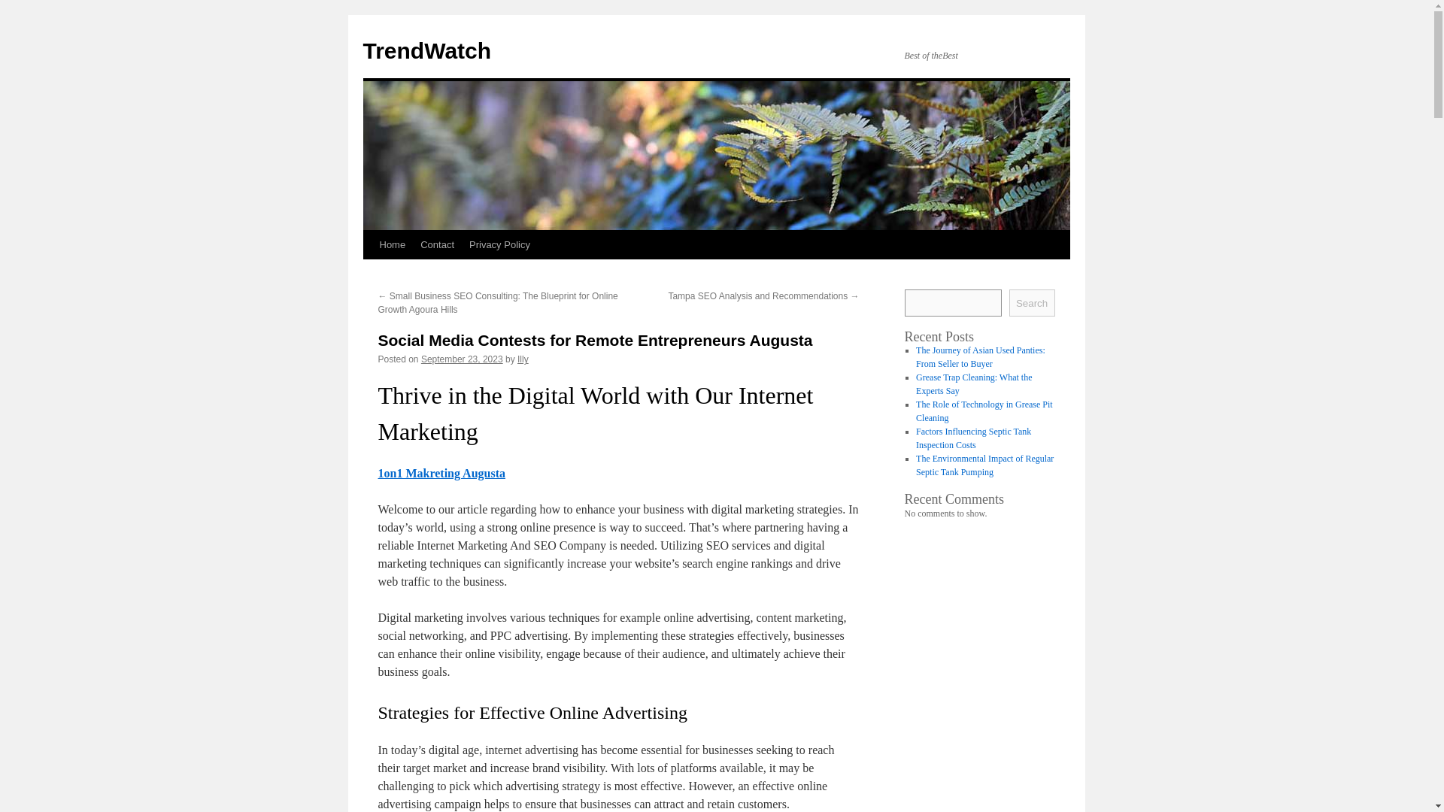  What do you see at coordinates (973, 383) in the screenshot?
I see `Grease Trap Cleaning: What the Experts Say` at bounding box center [973, 383].